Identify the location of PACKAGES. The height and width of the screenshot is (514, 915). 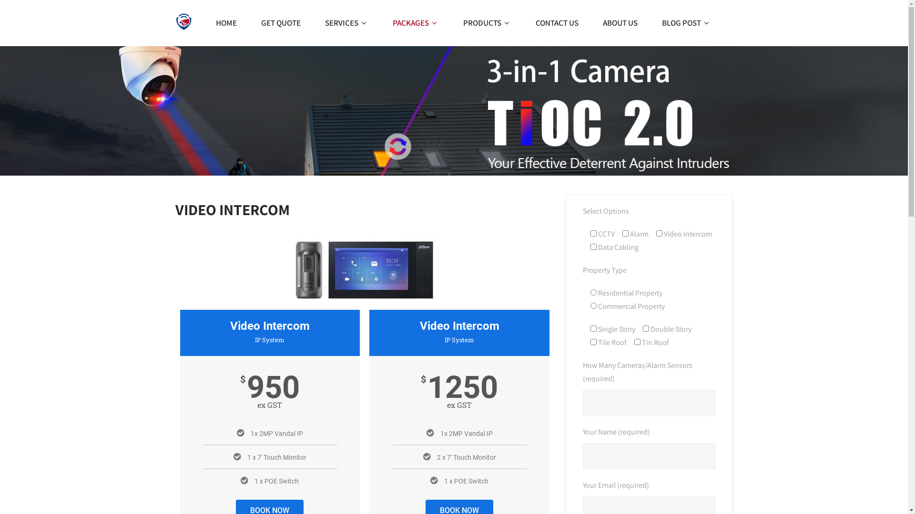
(416, 23).